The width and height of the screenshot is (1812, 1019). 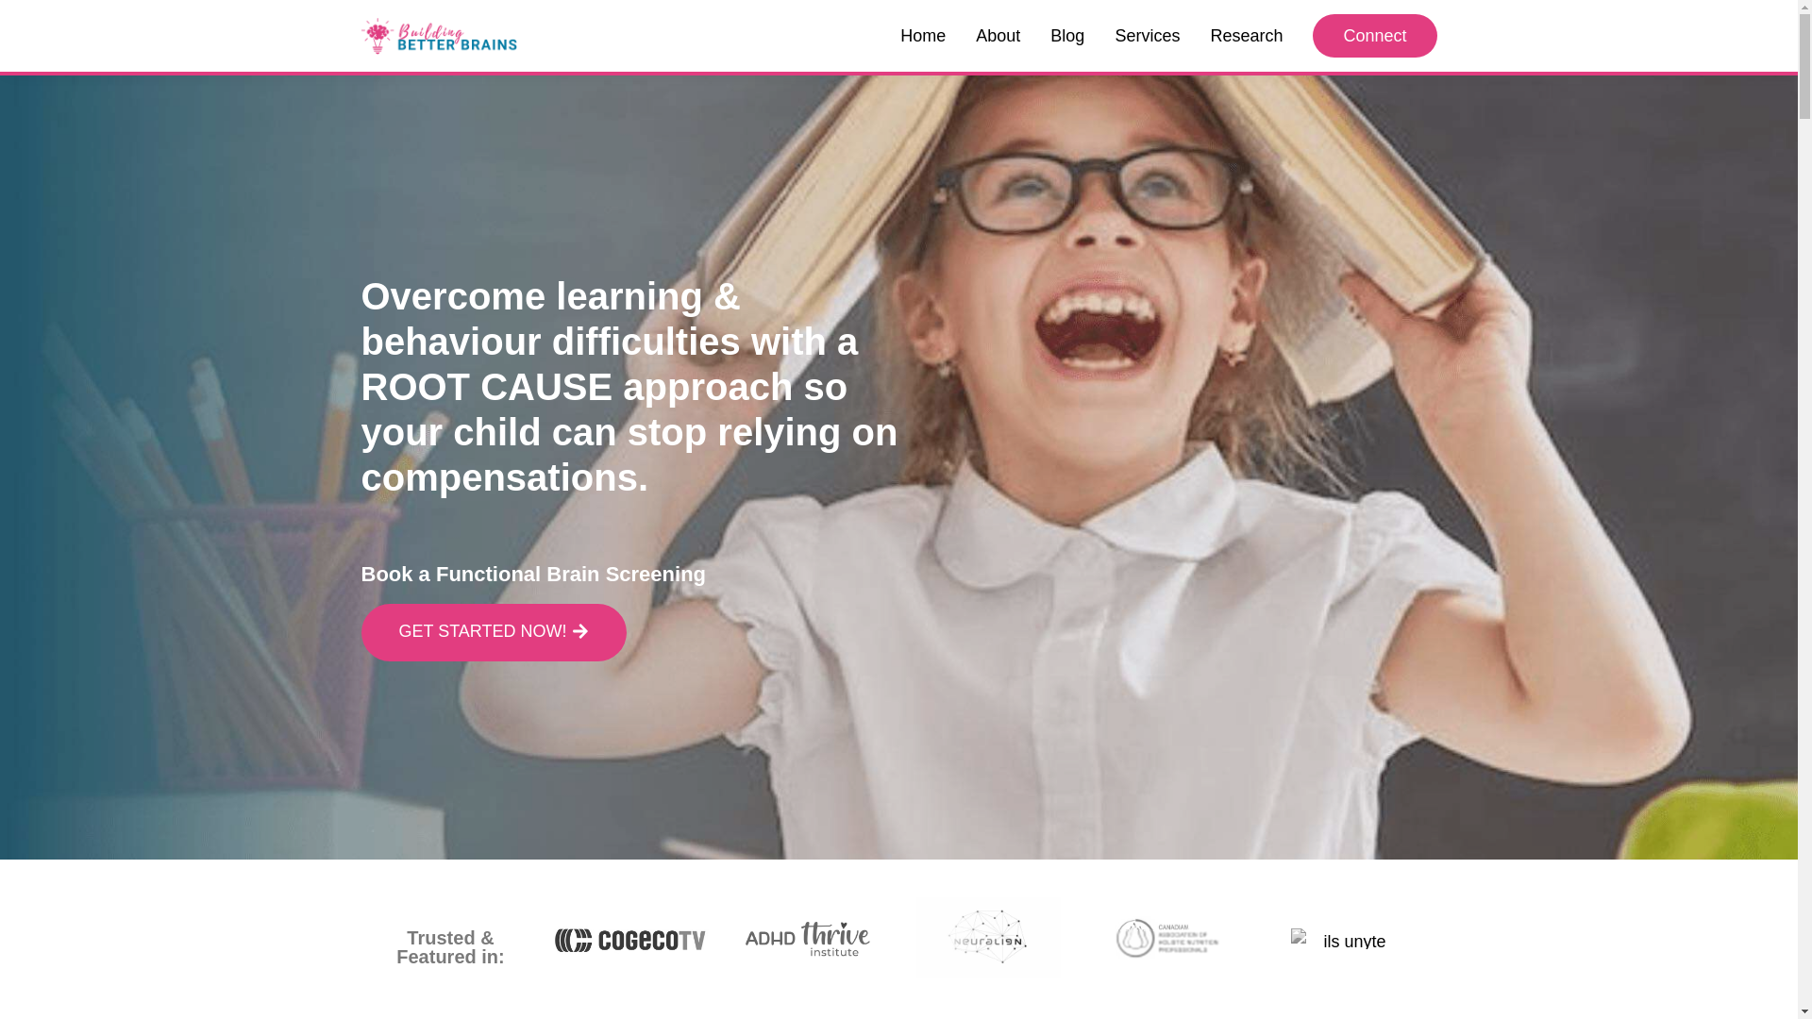 I want to click on Services, so click(x=1146, y=36).